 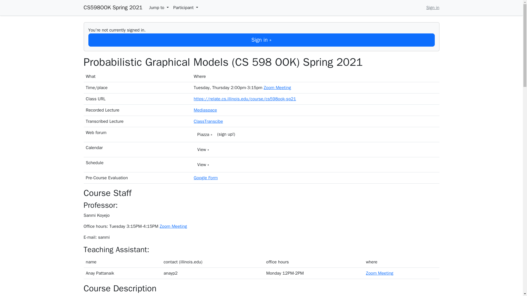 I want to click on Participant, so click(x=186, y=8).